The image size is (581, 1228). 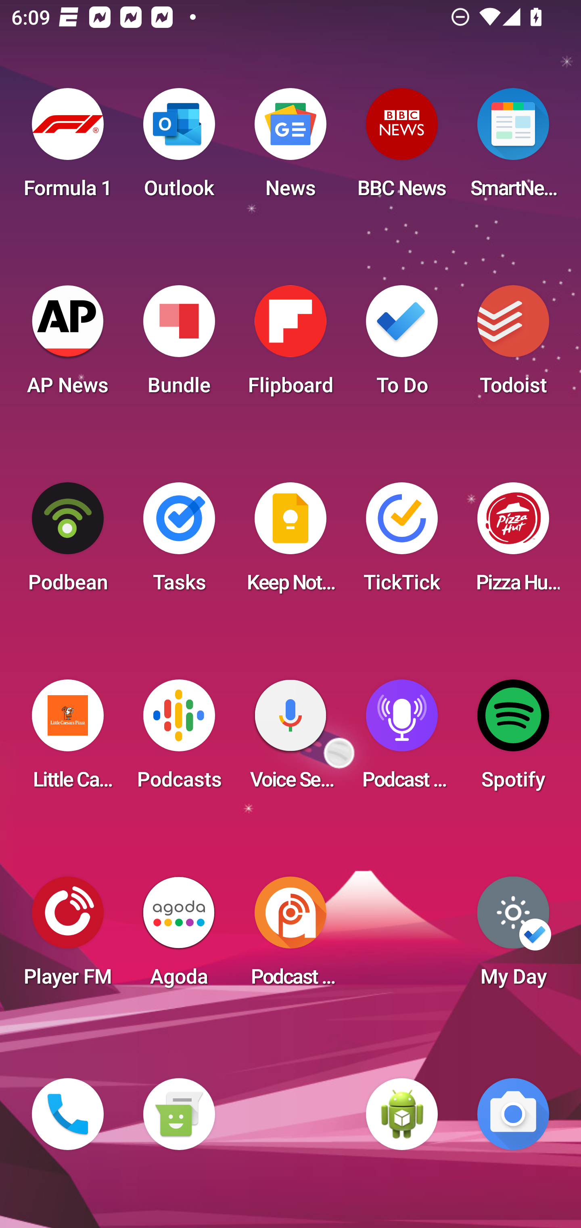 What do you see at coordinates (179, 345) in the screenshot?
I see `Bundle` at bounding box center [179, 345].